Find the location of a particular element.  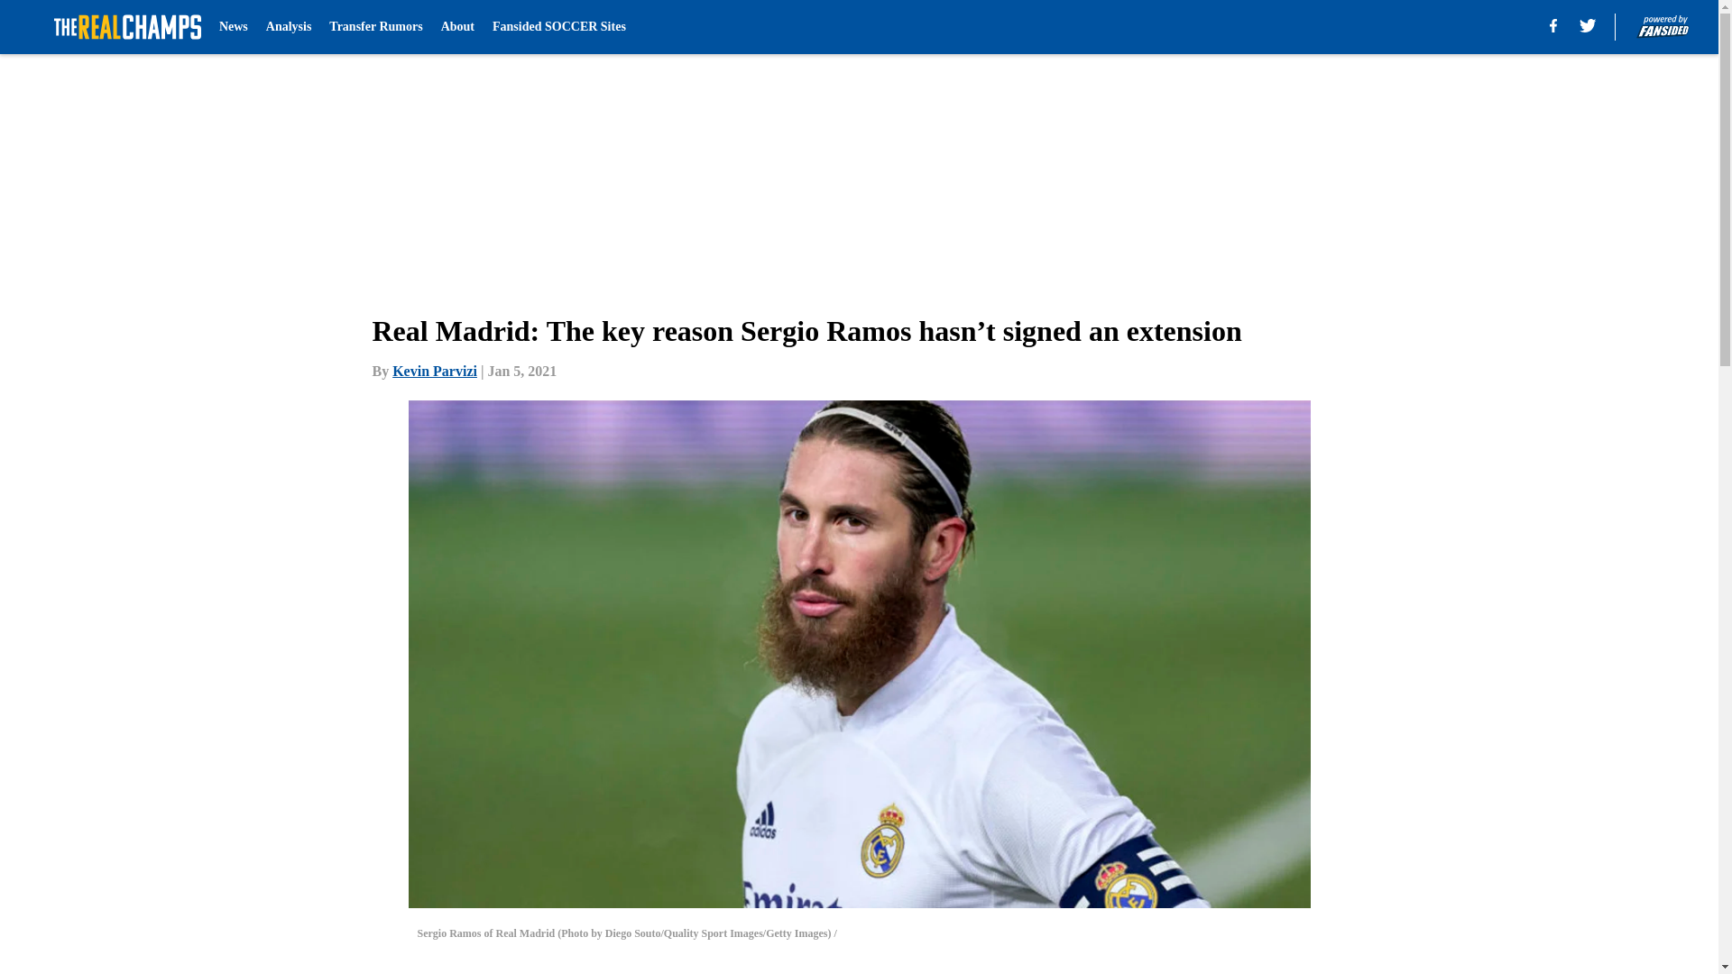

Fansided SOCCER Sites is located at coordinates (558, 27).